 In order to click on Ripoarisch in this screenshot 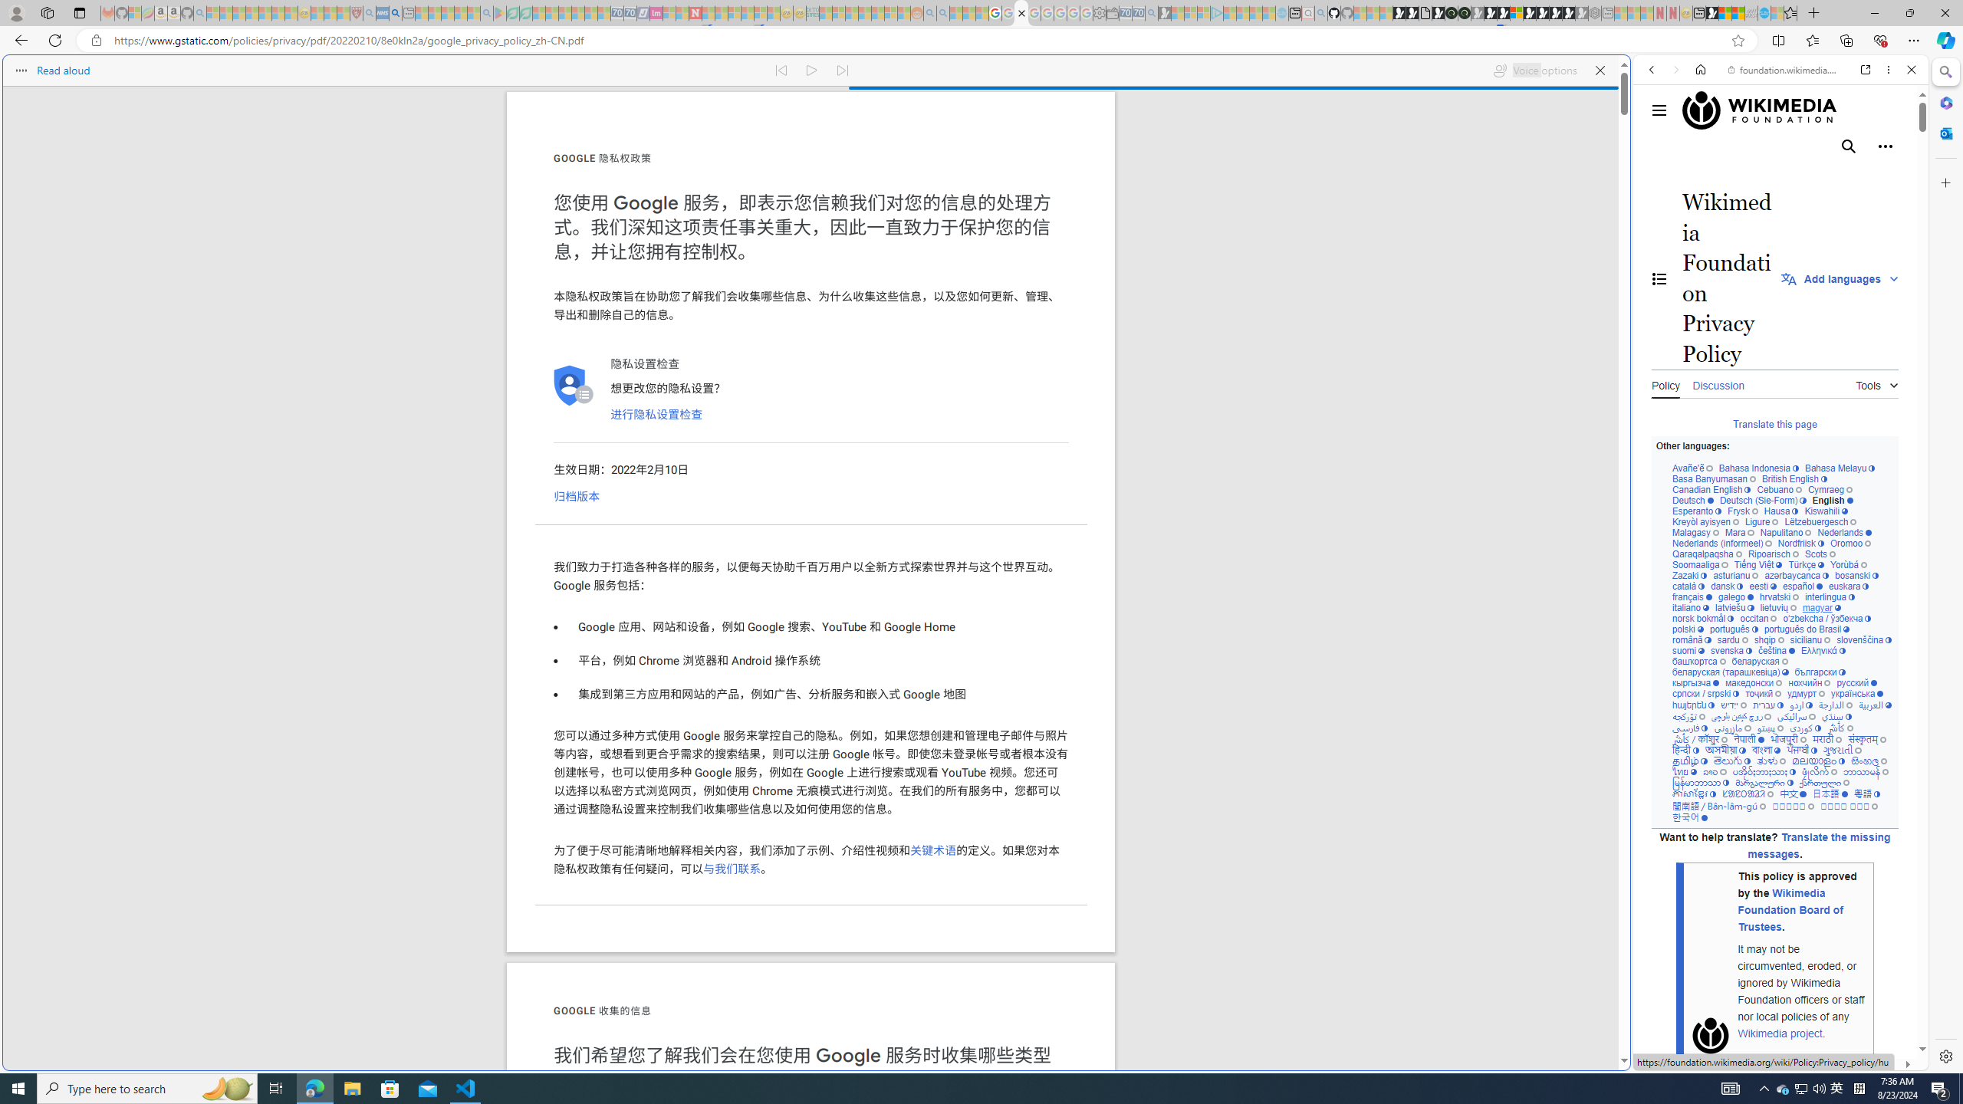, I will do `click(1772, 554)`.